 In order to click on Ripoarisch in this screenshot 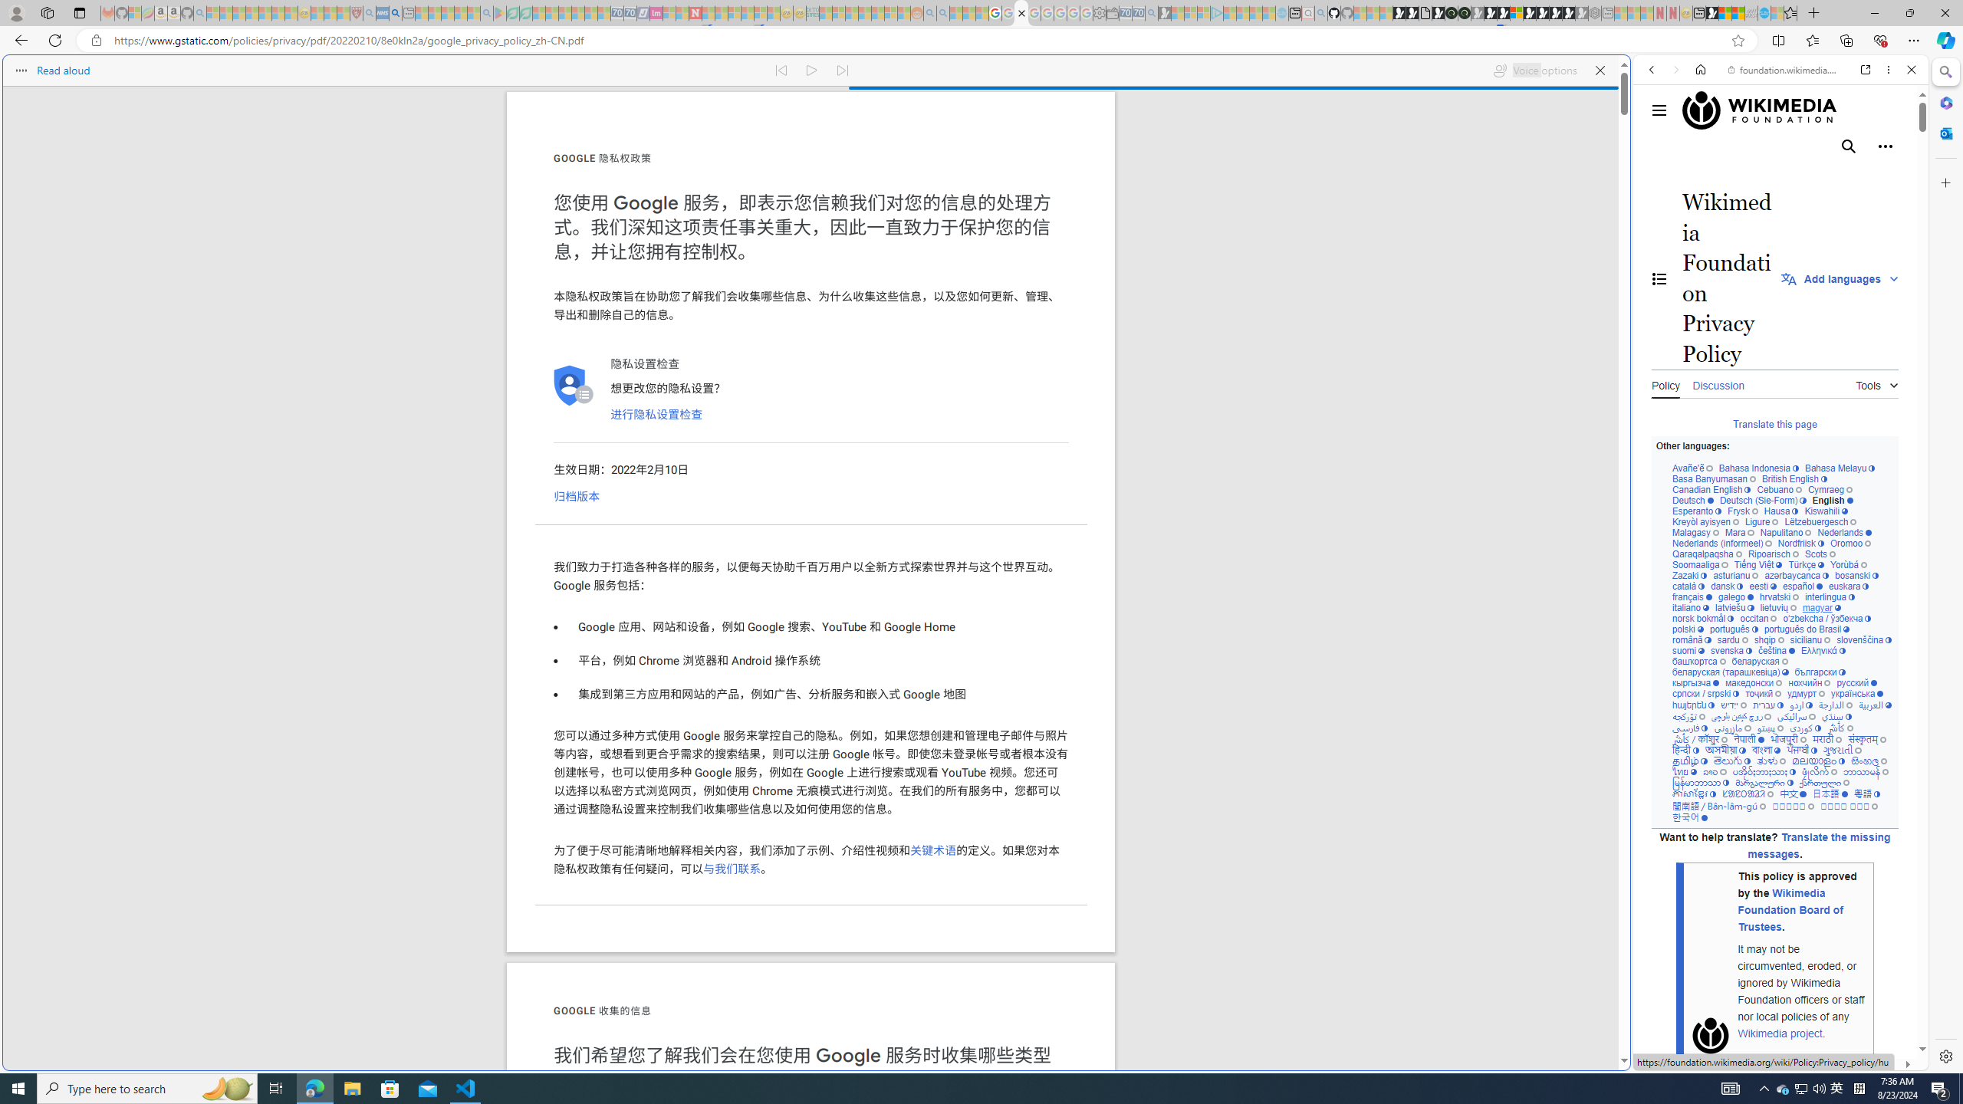, I will do `click(1772, 554)`.